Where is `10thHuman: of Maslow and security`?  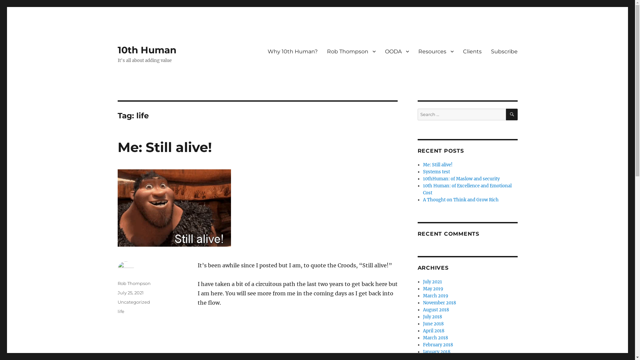
10thHuman: of Maslow and security is located at coordinates (461, 179).